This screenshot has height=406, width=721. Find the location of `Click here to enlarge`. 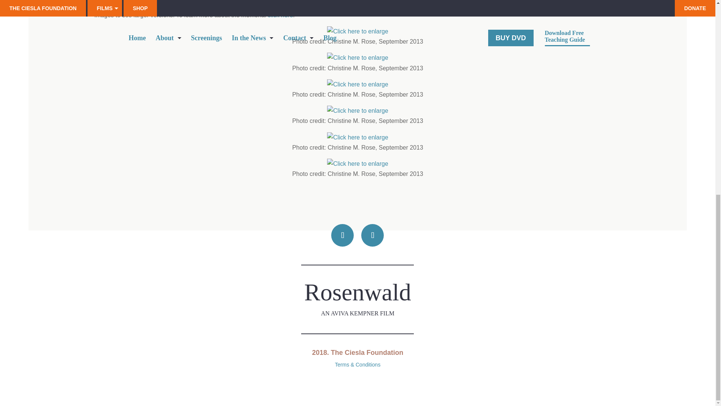

Click here to enlarge is located at coordinates (357, 58).